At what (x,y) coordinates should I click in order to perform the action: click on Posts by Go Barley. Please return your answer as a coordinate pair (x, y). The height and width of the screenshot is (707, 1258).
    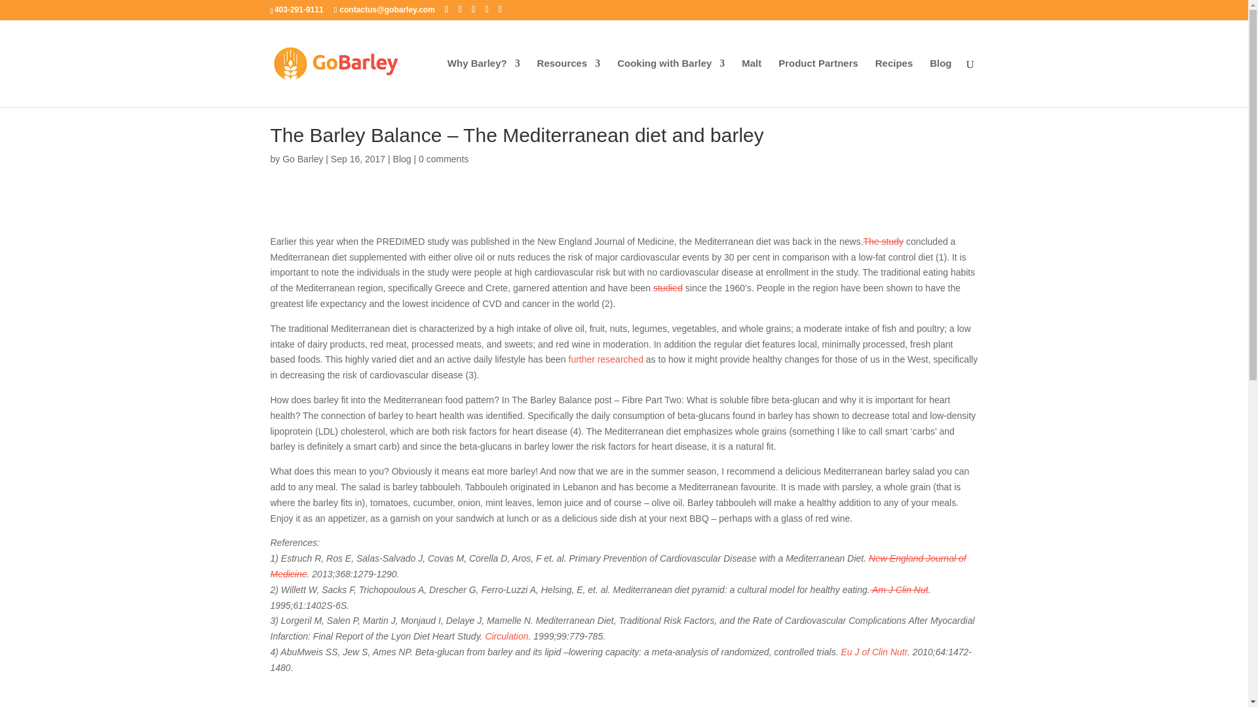
    Looking at the image, I should click on (303, 158).